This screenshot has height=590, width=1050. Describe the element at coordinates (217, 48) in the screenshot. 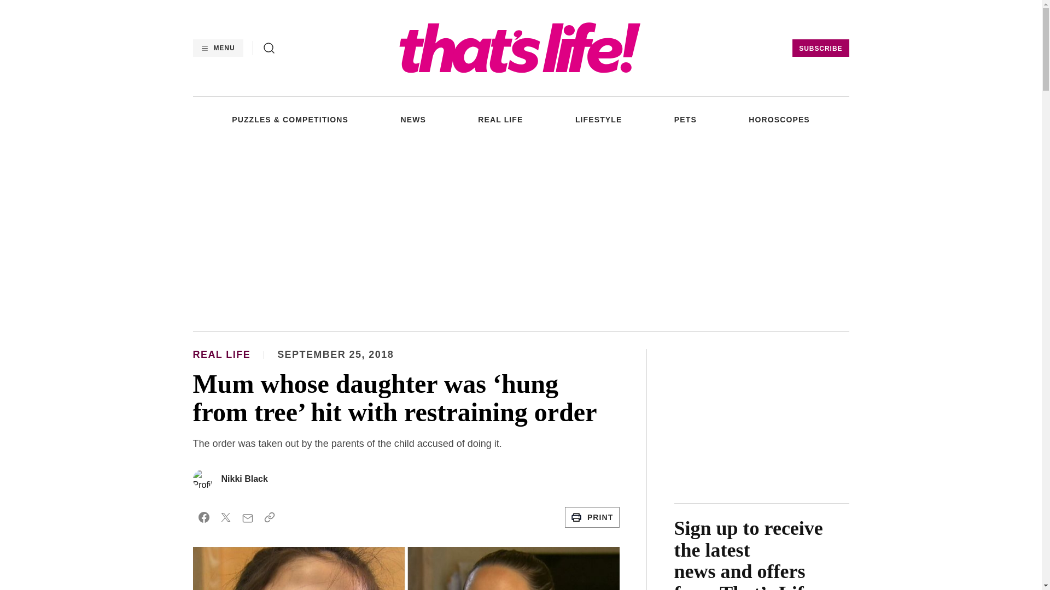

I see `MENU` at that location.